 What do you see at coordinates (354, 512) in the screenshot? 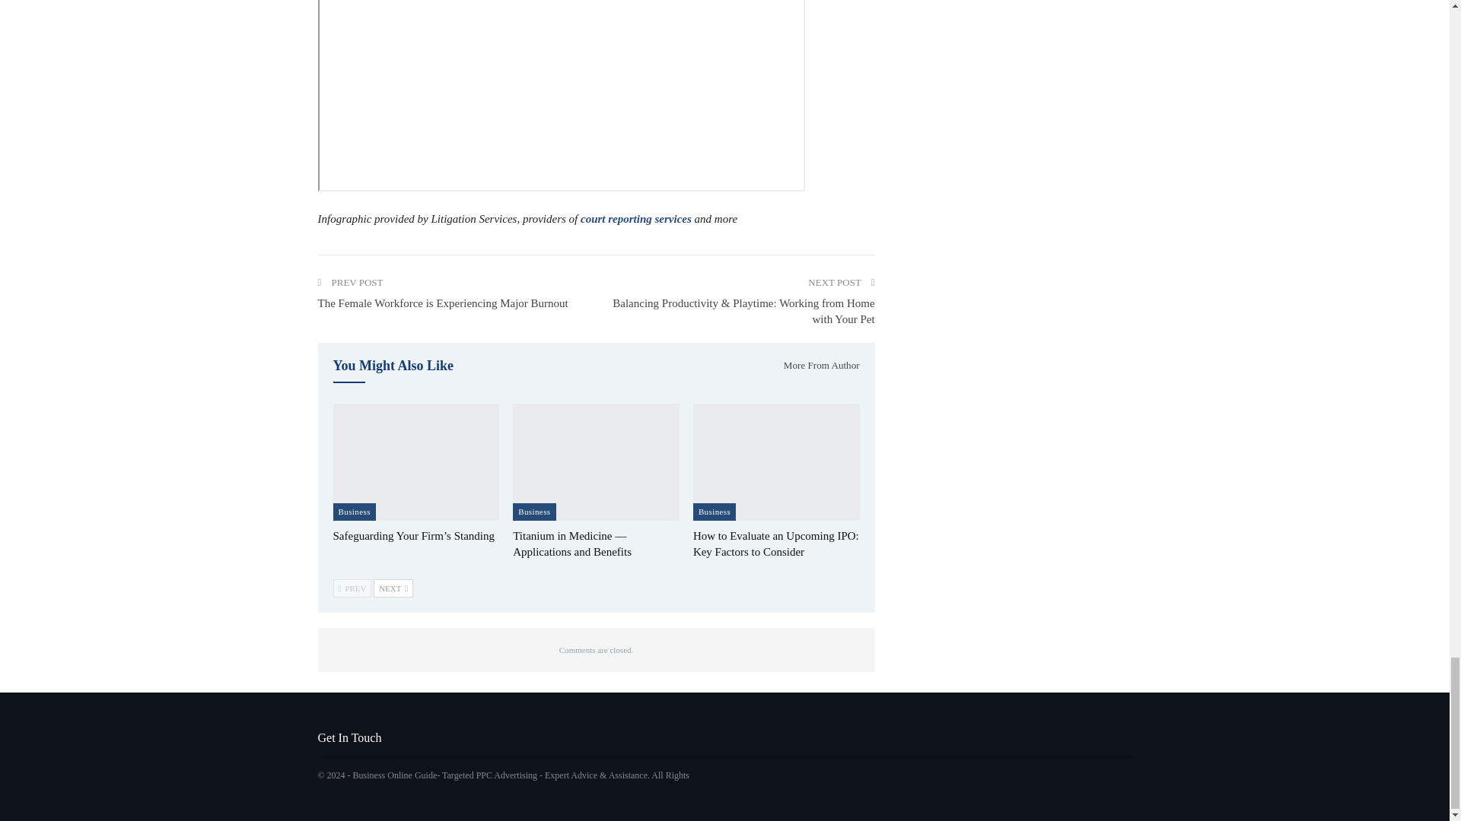
I see `Business` at bounding box center [354, 512].